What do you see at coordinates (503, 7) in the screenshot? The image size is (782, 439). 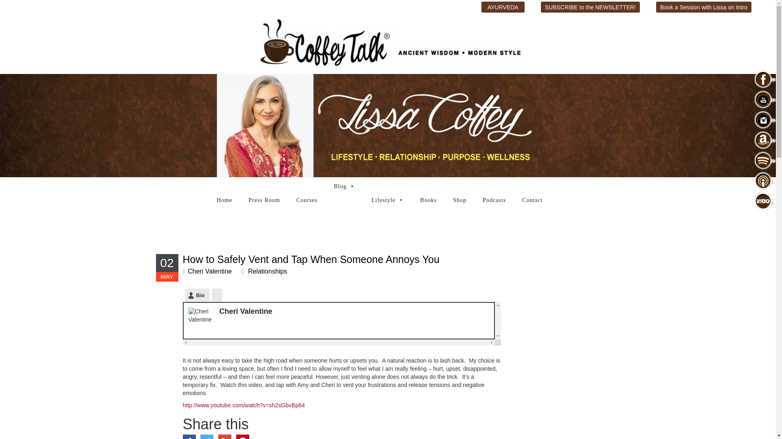 I see `AYURVEDA` at bounding box center [503, 7].